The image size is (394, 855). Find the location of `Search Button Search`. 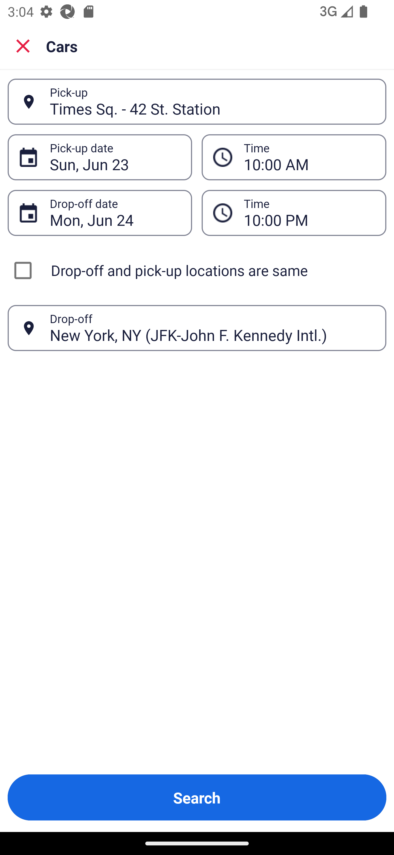

Search Button Search is located at coordinates (197, 797).